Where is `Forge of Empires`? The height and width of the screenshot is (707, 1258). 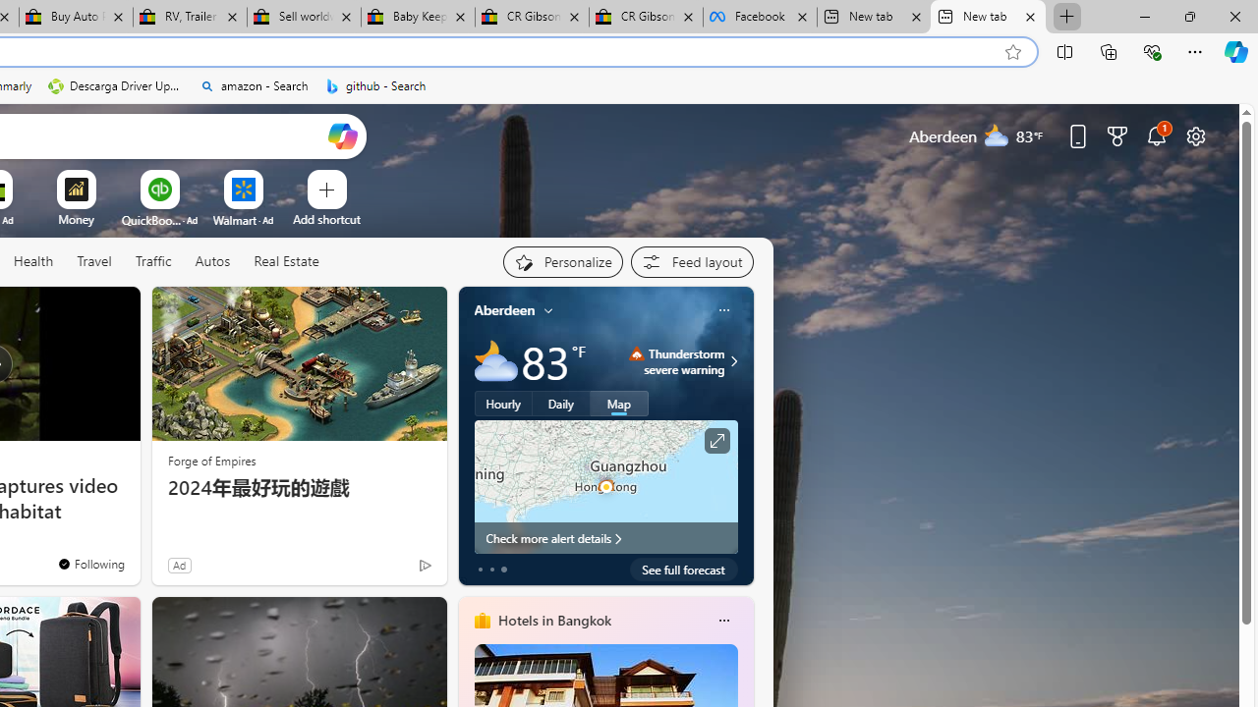 Forge of Empires is located at coordinates (212, 460).